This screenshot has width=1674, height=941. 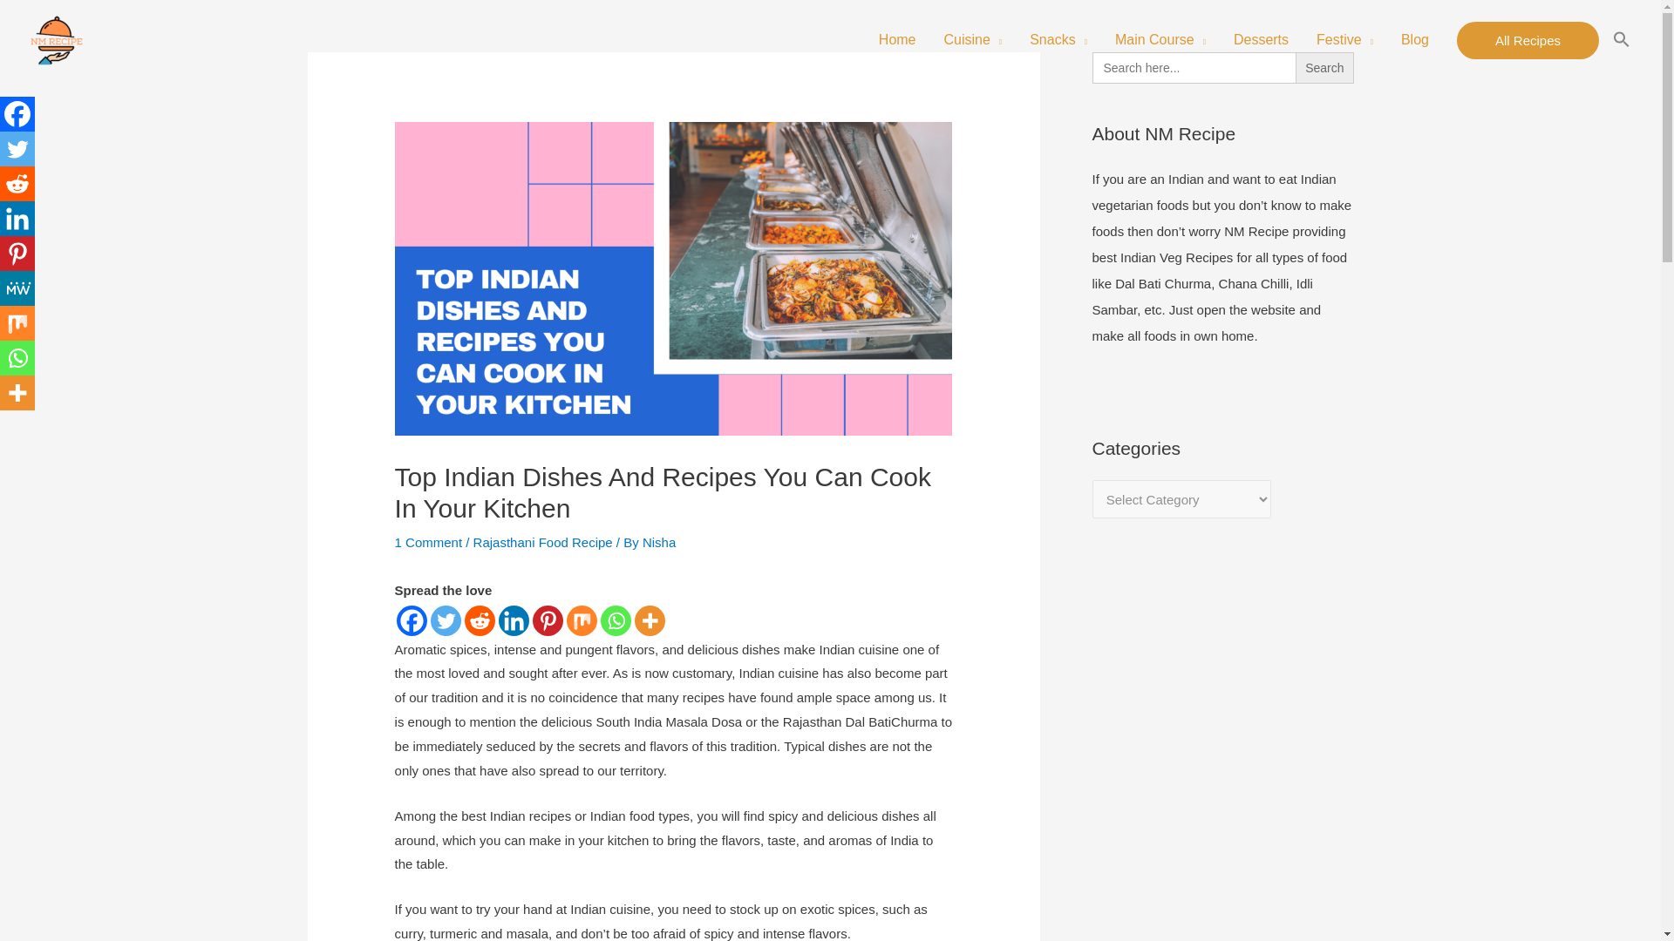 I want to click on Mix, so click(x=582, y=620).